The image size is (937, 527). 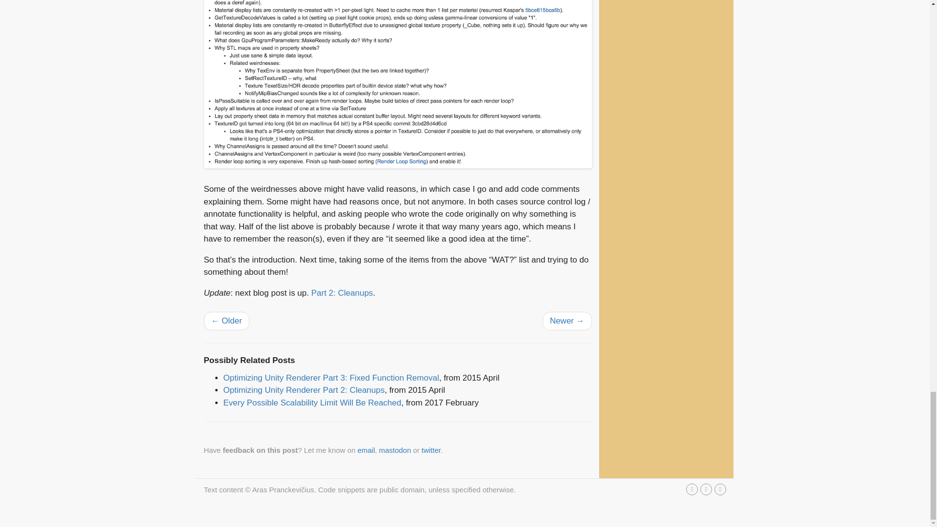 I want to click on email, so click(x=366, y=450).